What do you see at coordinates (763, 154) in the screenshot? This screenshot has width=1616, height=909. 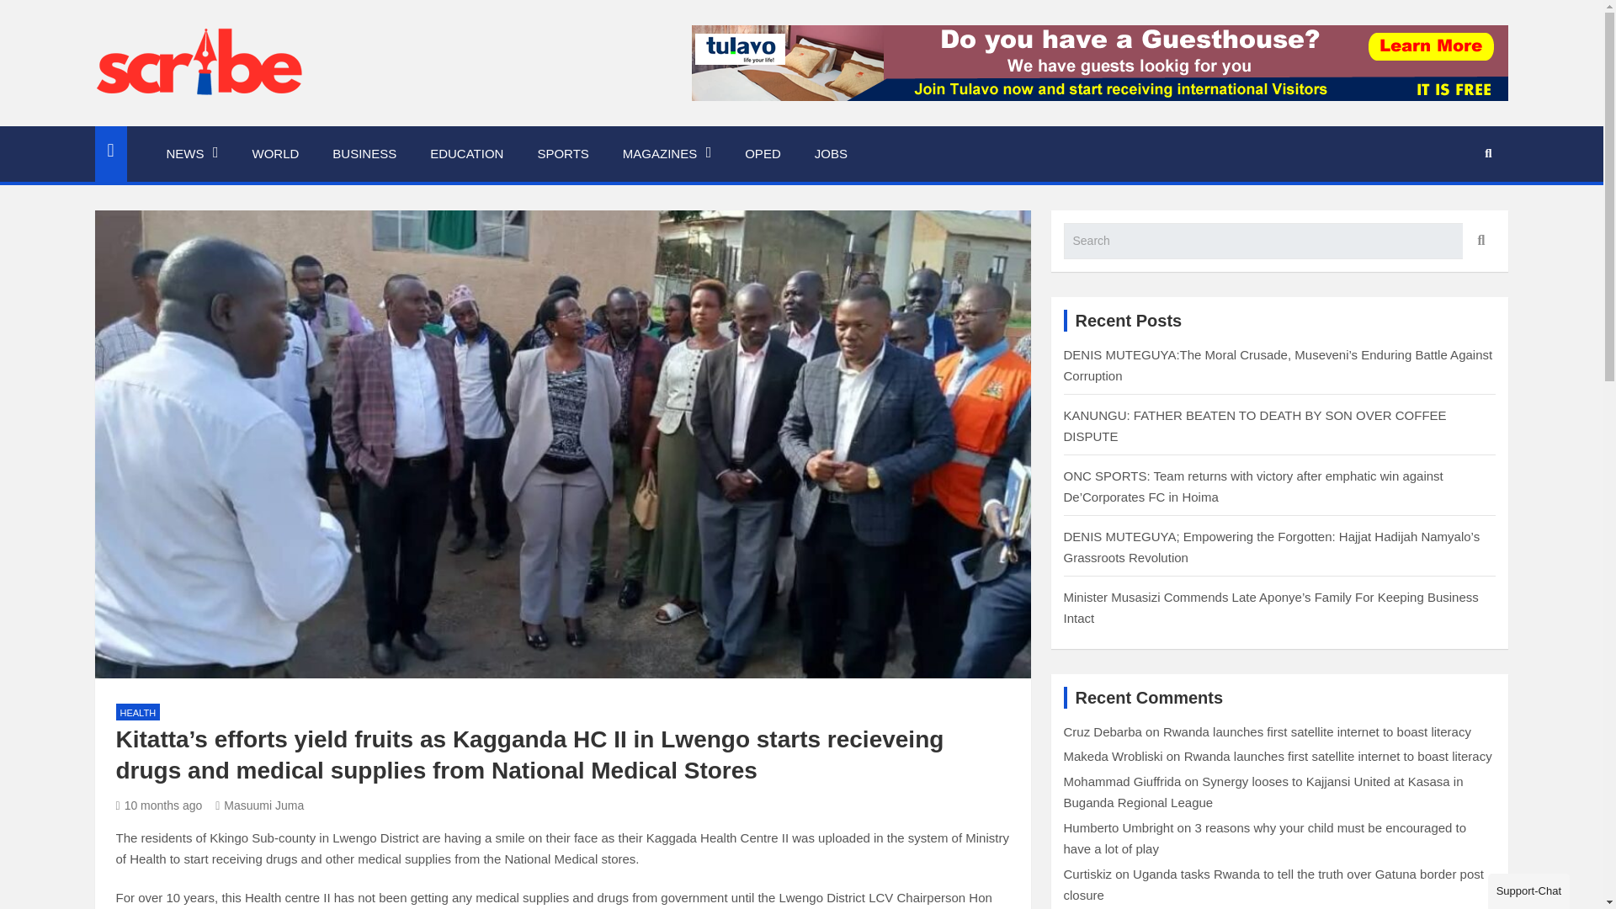 I see `OPED` at bounding box center [763, 154].